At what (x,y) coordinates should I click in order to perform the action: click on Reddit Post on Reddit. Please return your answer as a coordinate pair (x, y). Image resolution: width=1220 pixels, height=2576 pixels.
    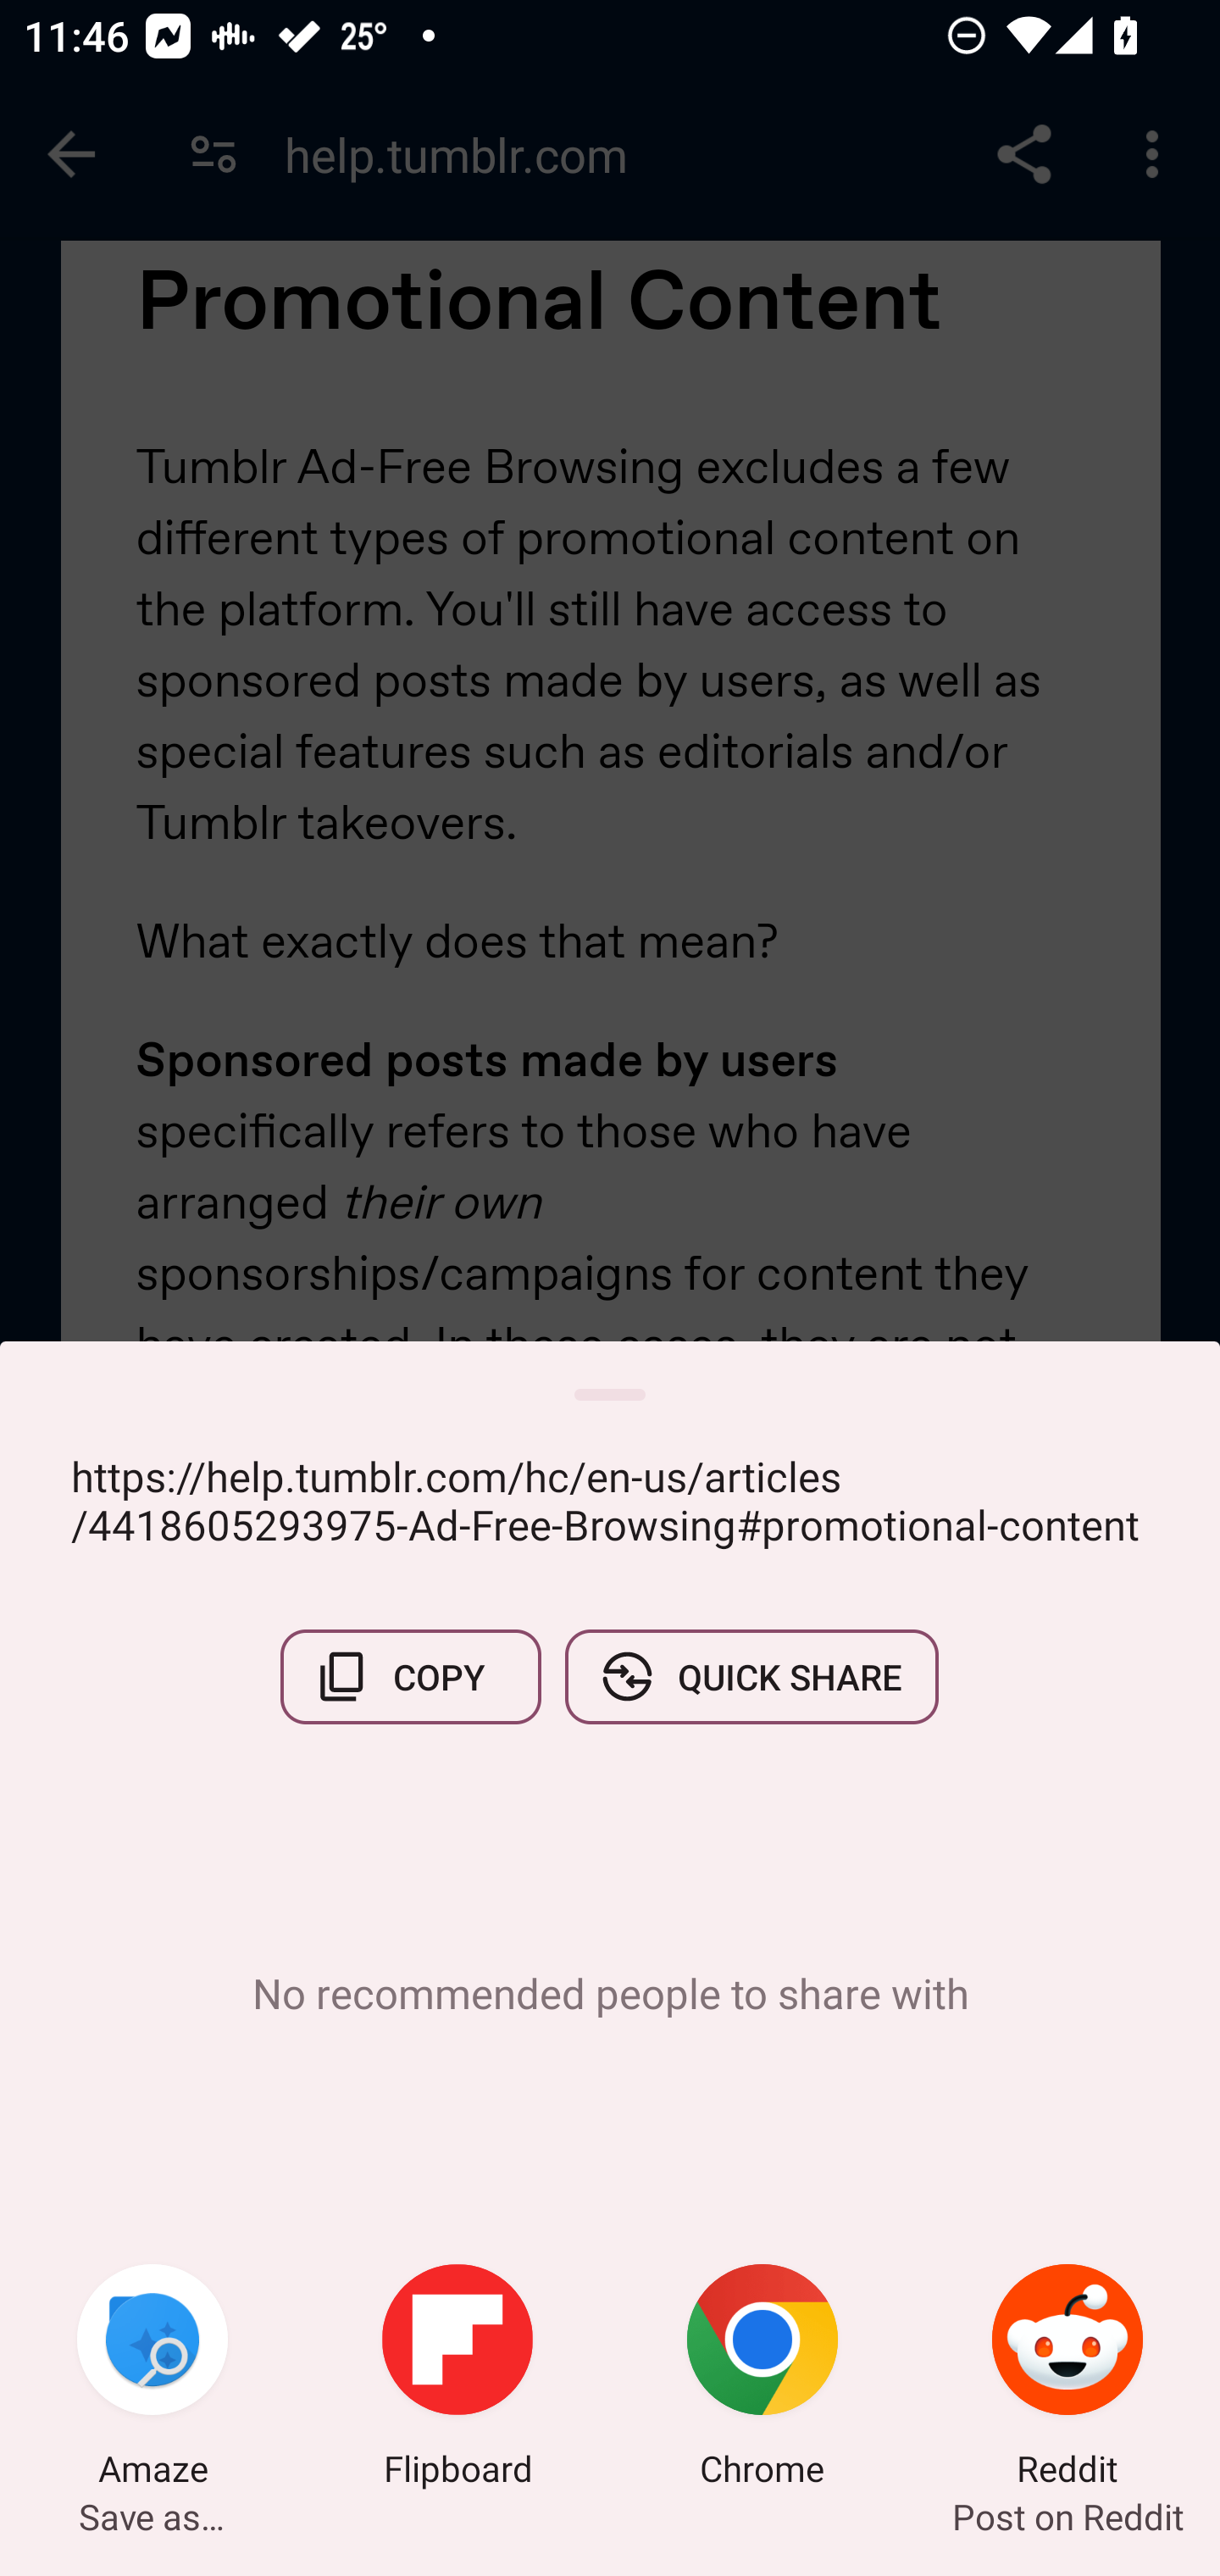
    Looking at the image, I should click on (1067, 2379).